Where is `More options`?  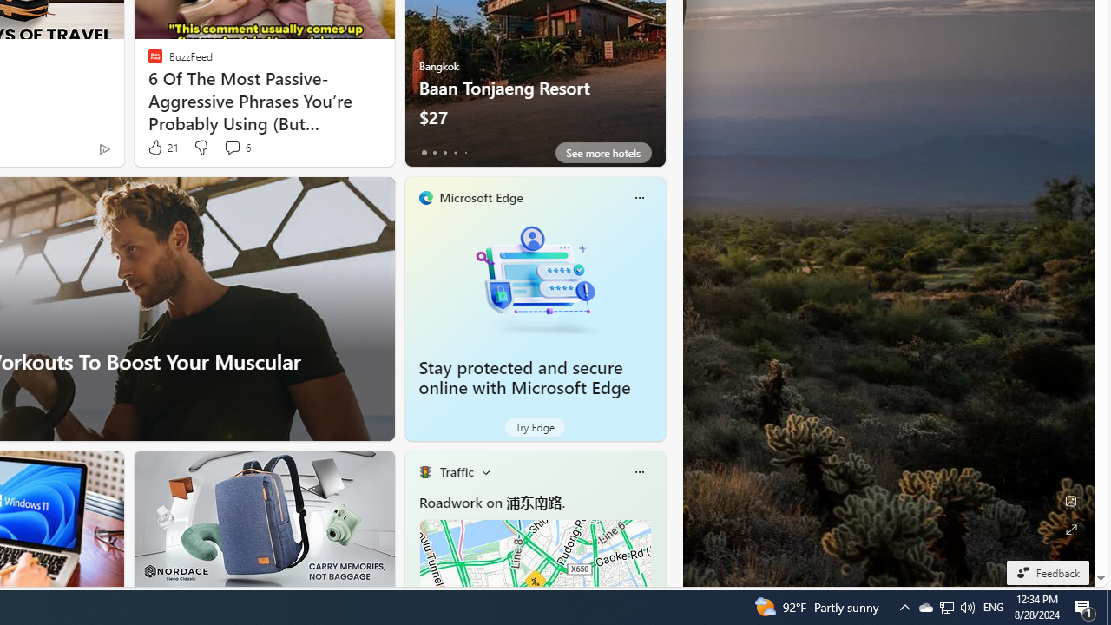 More options is located at coordinates (639, 472).